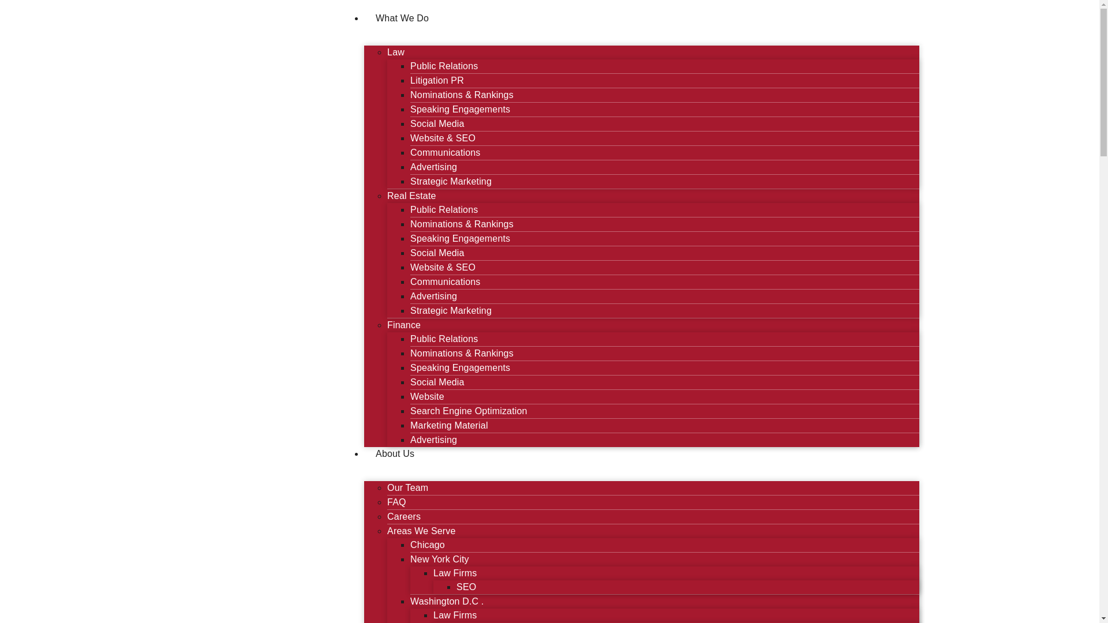 Image resolution: width=1108 pixels, height=623 pixels. I want to click on Speaking Engagements, so click(459, 367).